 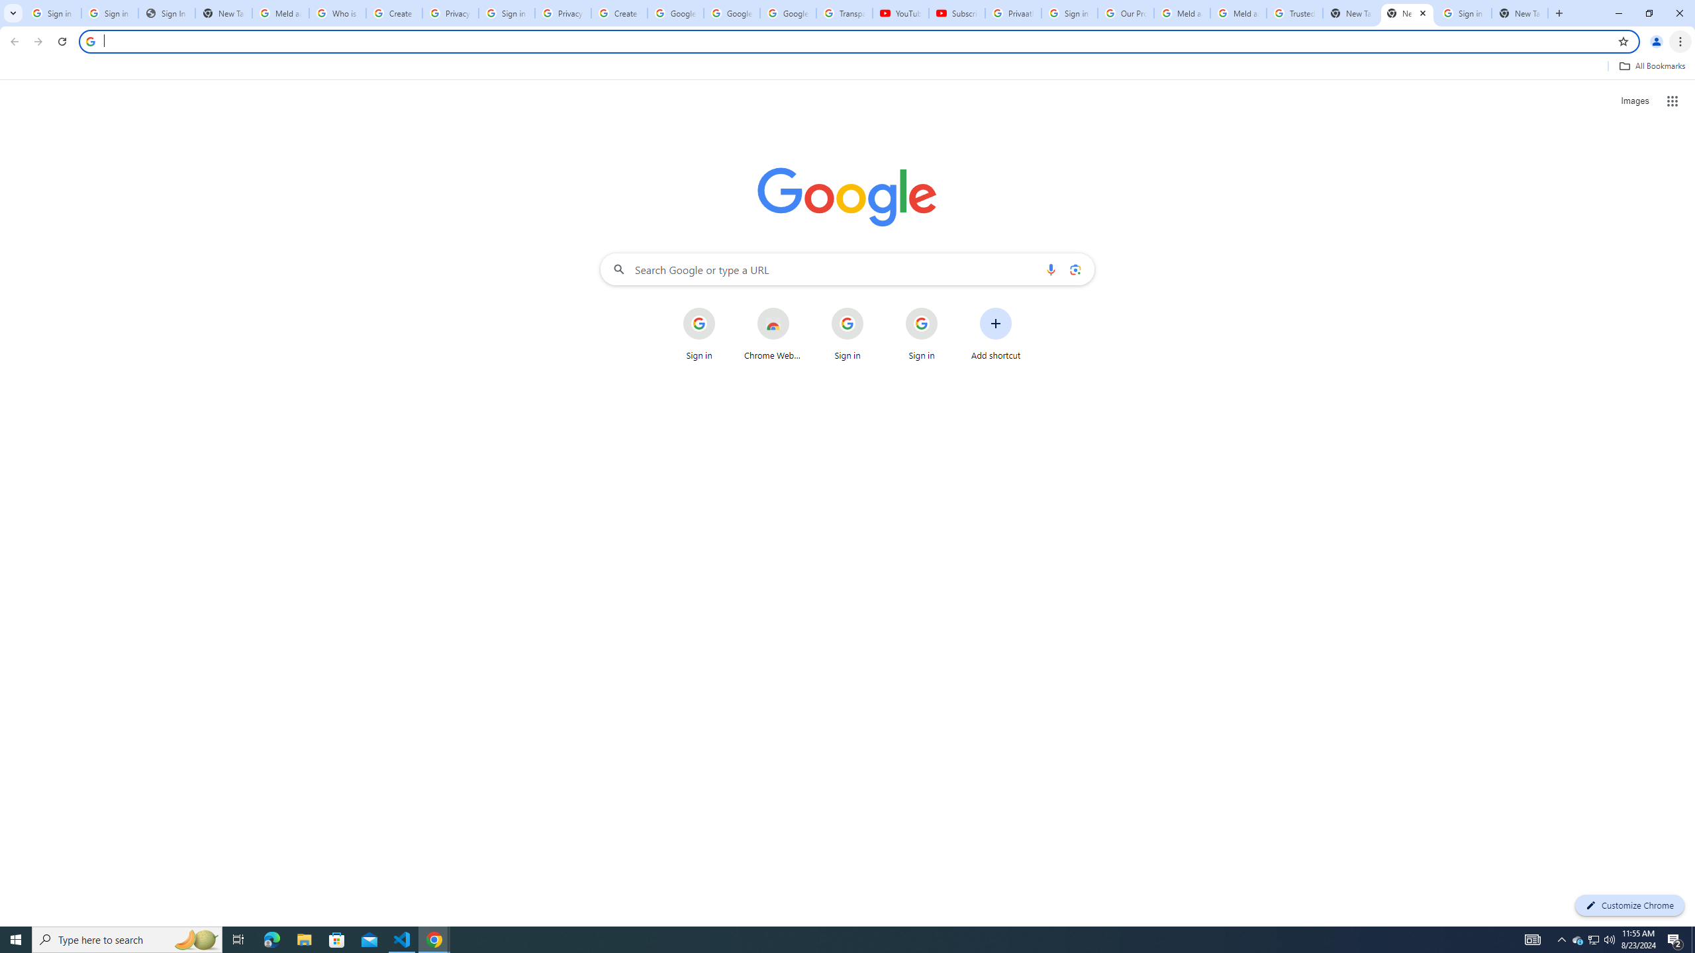 What do you see at coordinates (1629, 905) in the screenshot?
I see `Customize Chrome` at bounding box center [1629, 905].